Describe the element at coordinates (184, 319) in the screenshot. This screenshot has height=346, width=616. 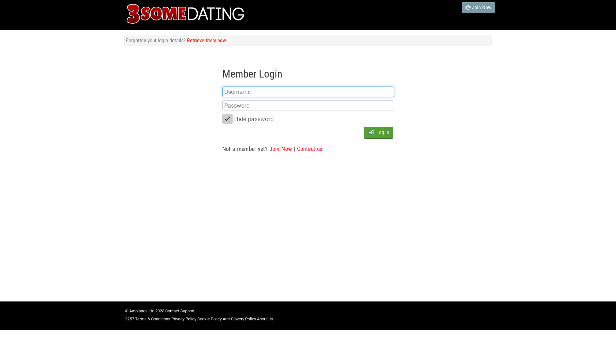
I see `Privacy Policy` at that location.